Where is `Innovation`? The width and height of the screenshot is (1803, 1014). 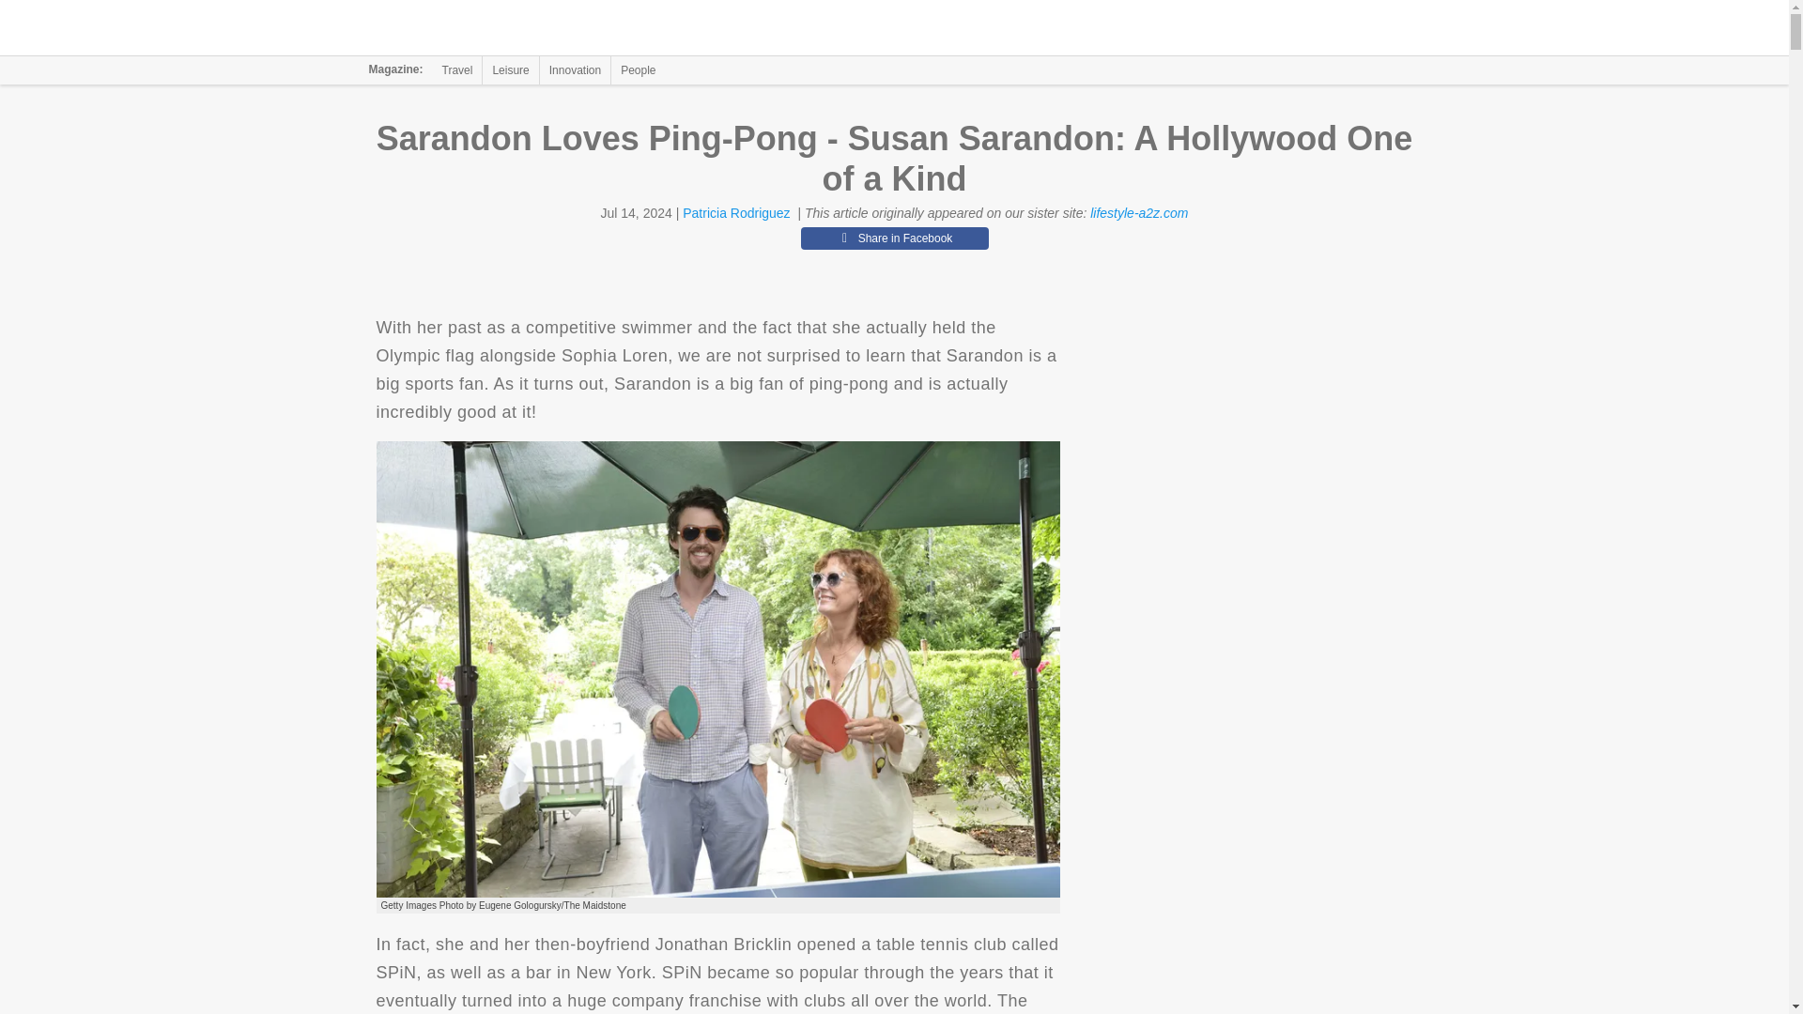 Innovation is located at coordinates (575, 69).